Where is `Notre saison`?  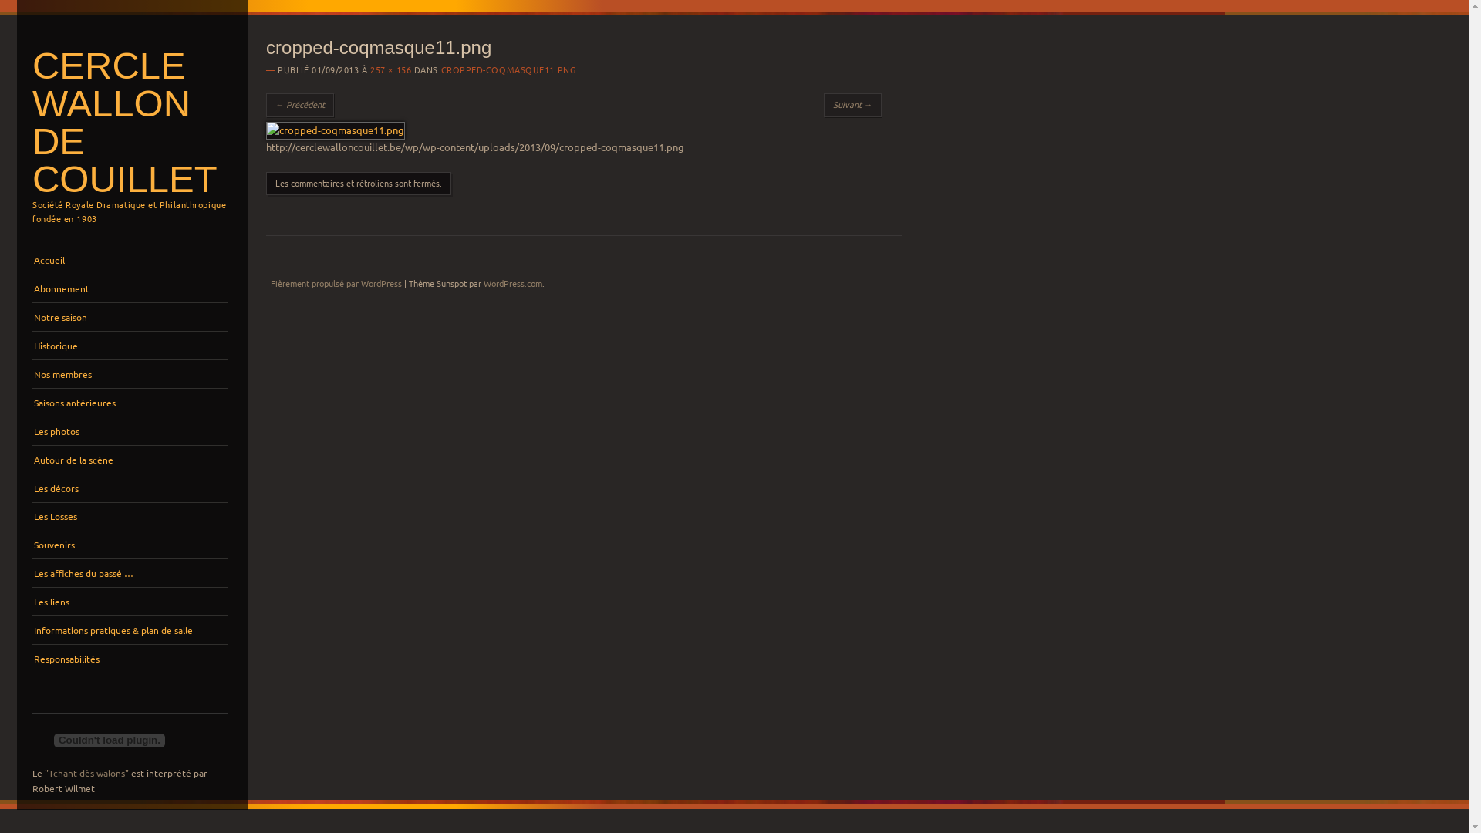 Notre saison is located at coordinates (130, 317).